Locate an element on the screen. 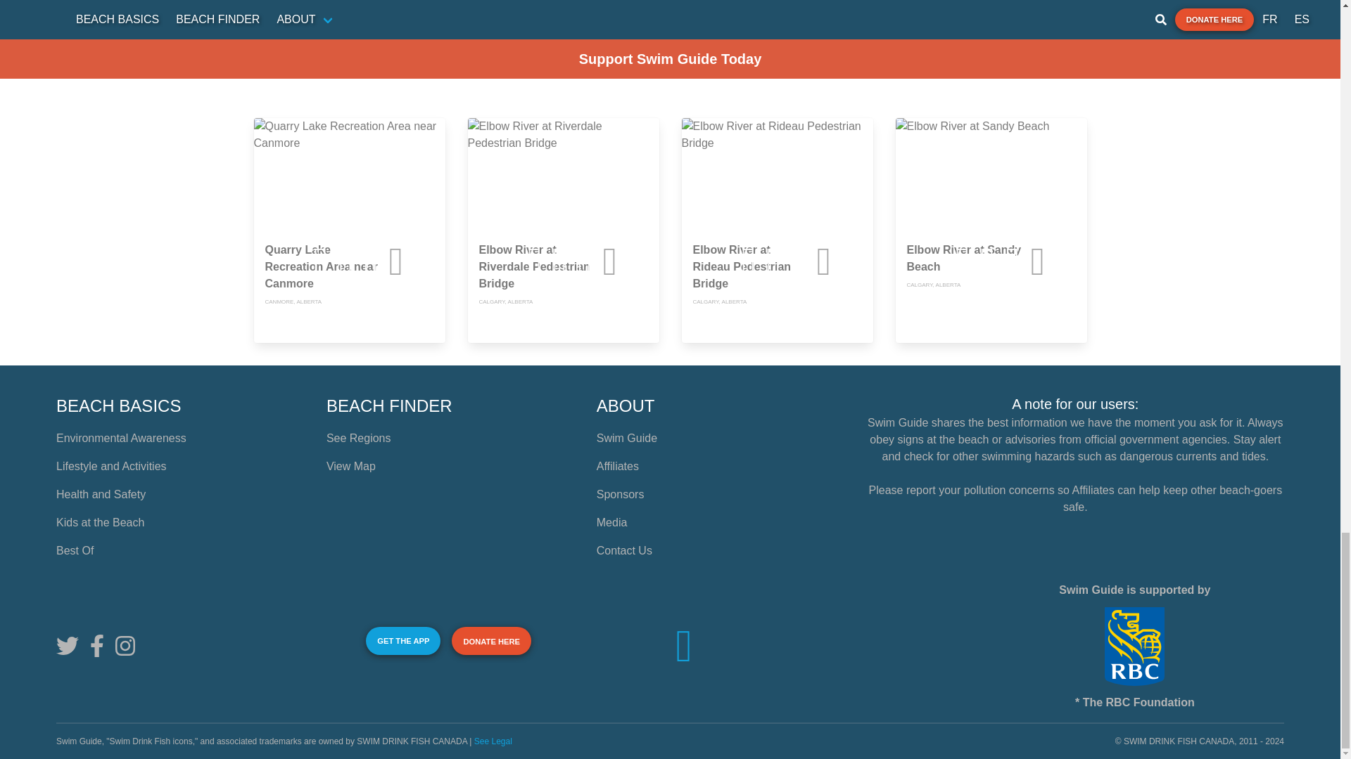 Image resolution: width=1351 pixels, height=759 pixels. no data is located at coordinates (854, 261).